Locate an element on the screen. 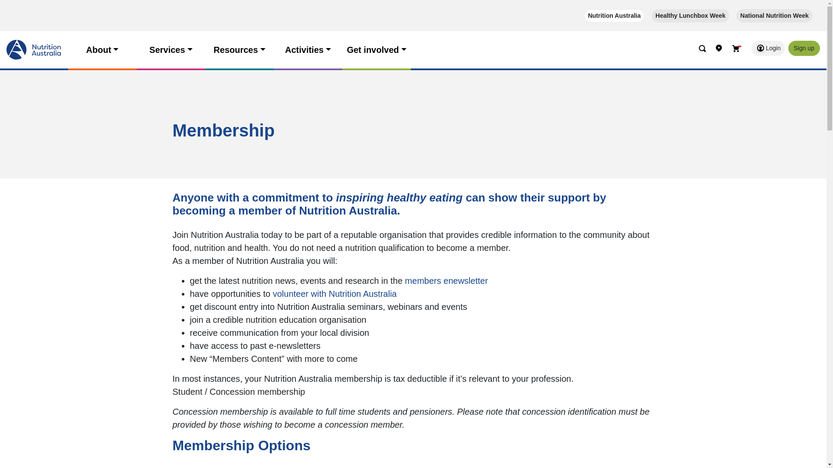 The height and width of the screenshot is (468, 833). Services is located at coordinates (171, 49).